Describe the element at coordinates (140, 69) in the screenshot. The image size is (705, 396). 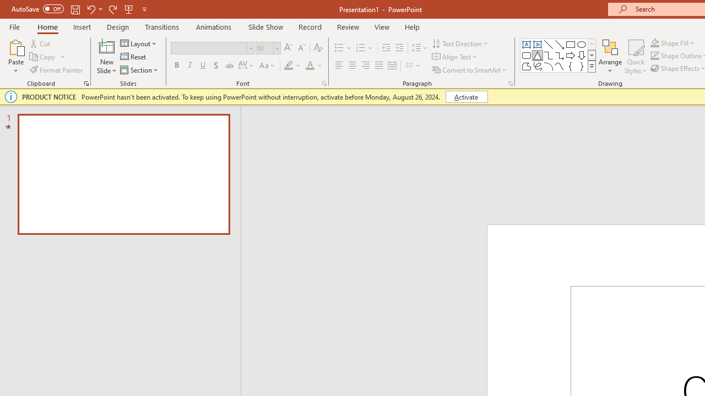
I see `Section` at that location.